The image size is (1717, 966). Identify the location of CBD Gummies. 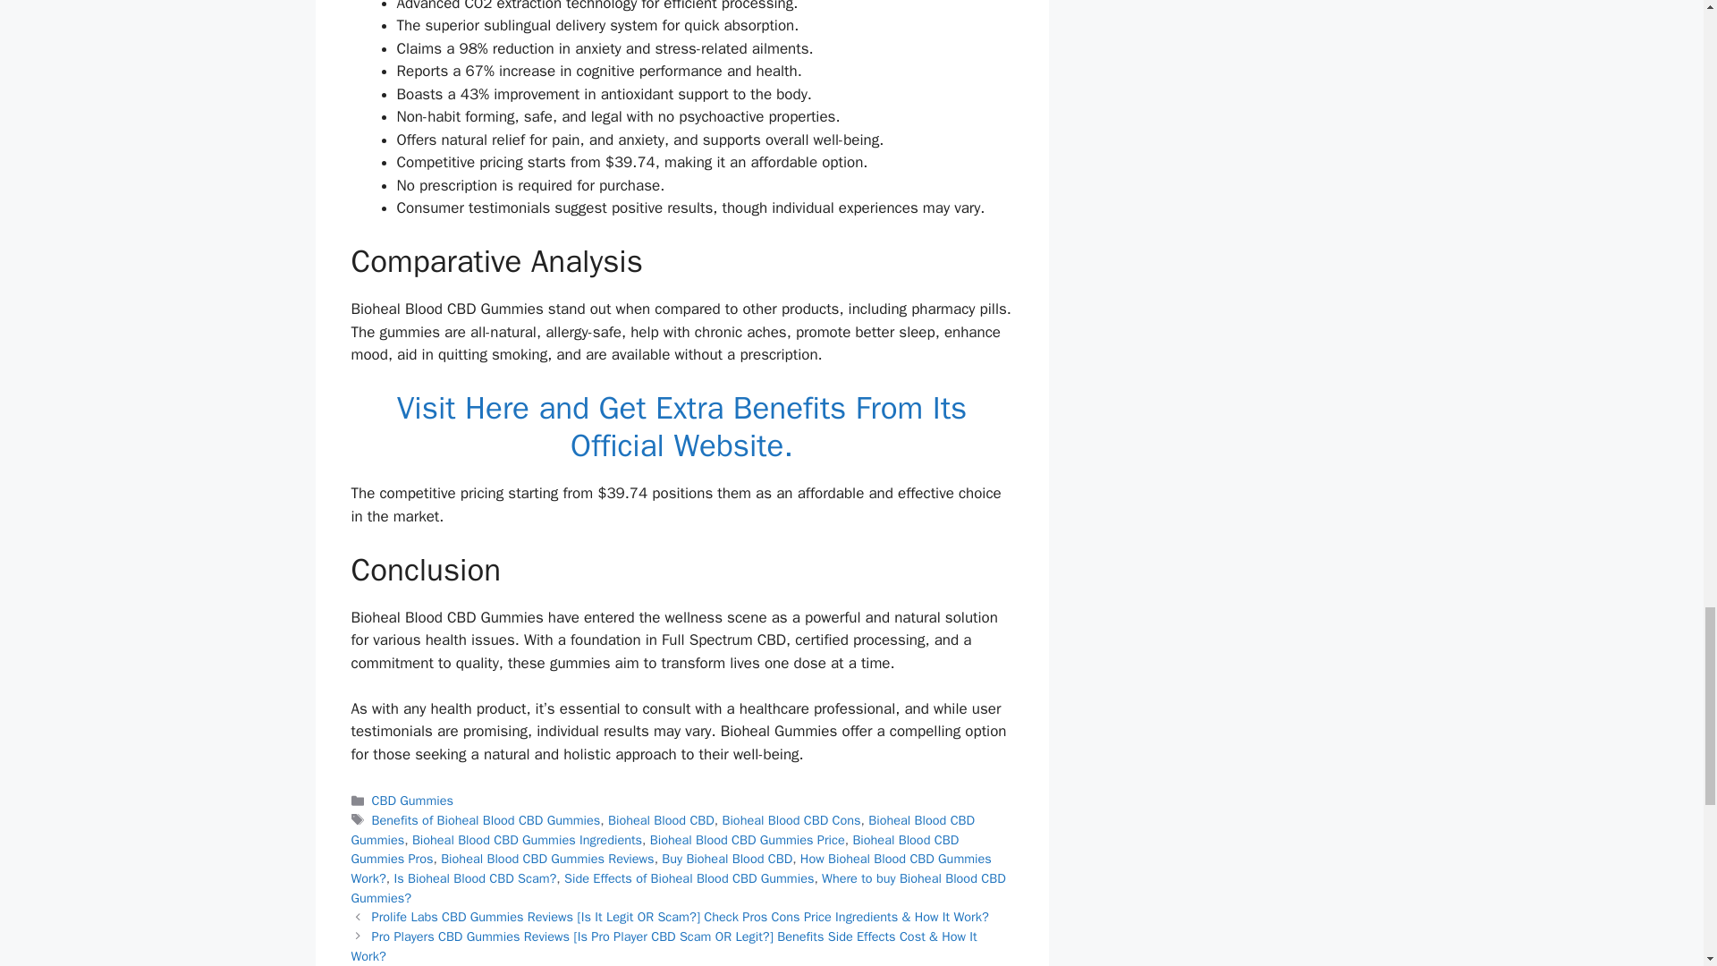
(412, 800).